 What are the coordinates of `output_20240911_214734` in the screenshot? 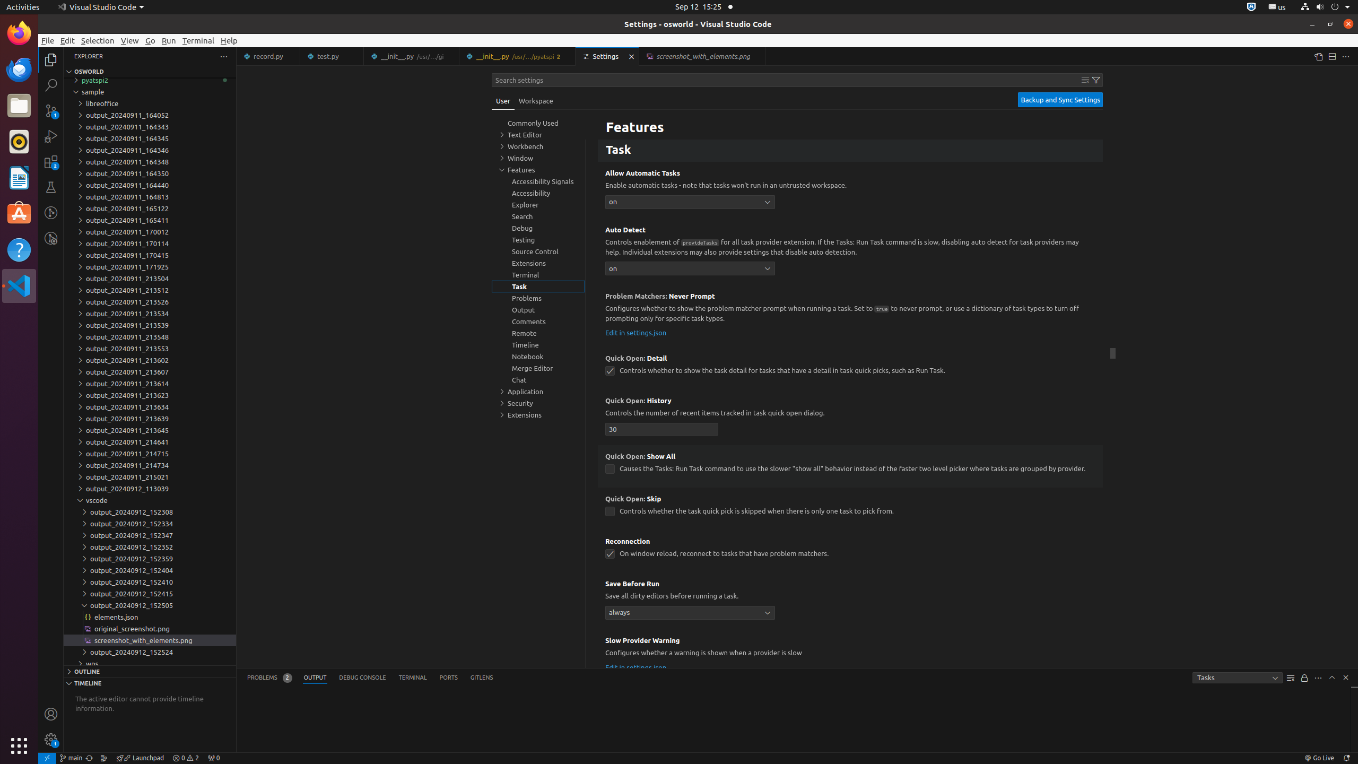 It's located at (150, 465).